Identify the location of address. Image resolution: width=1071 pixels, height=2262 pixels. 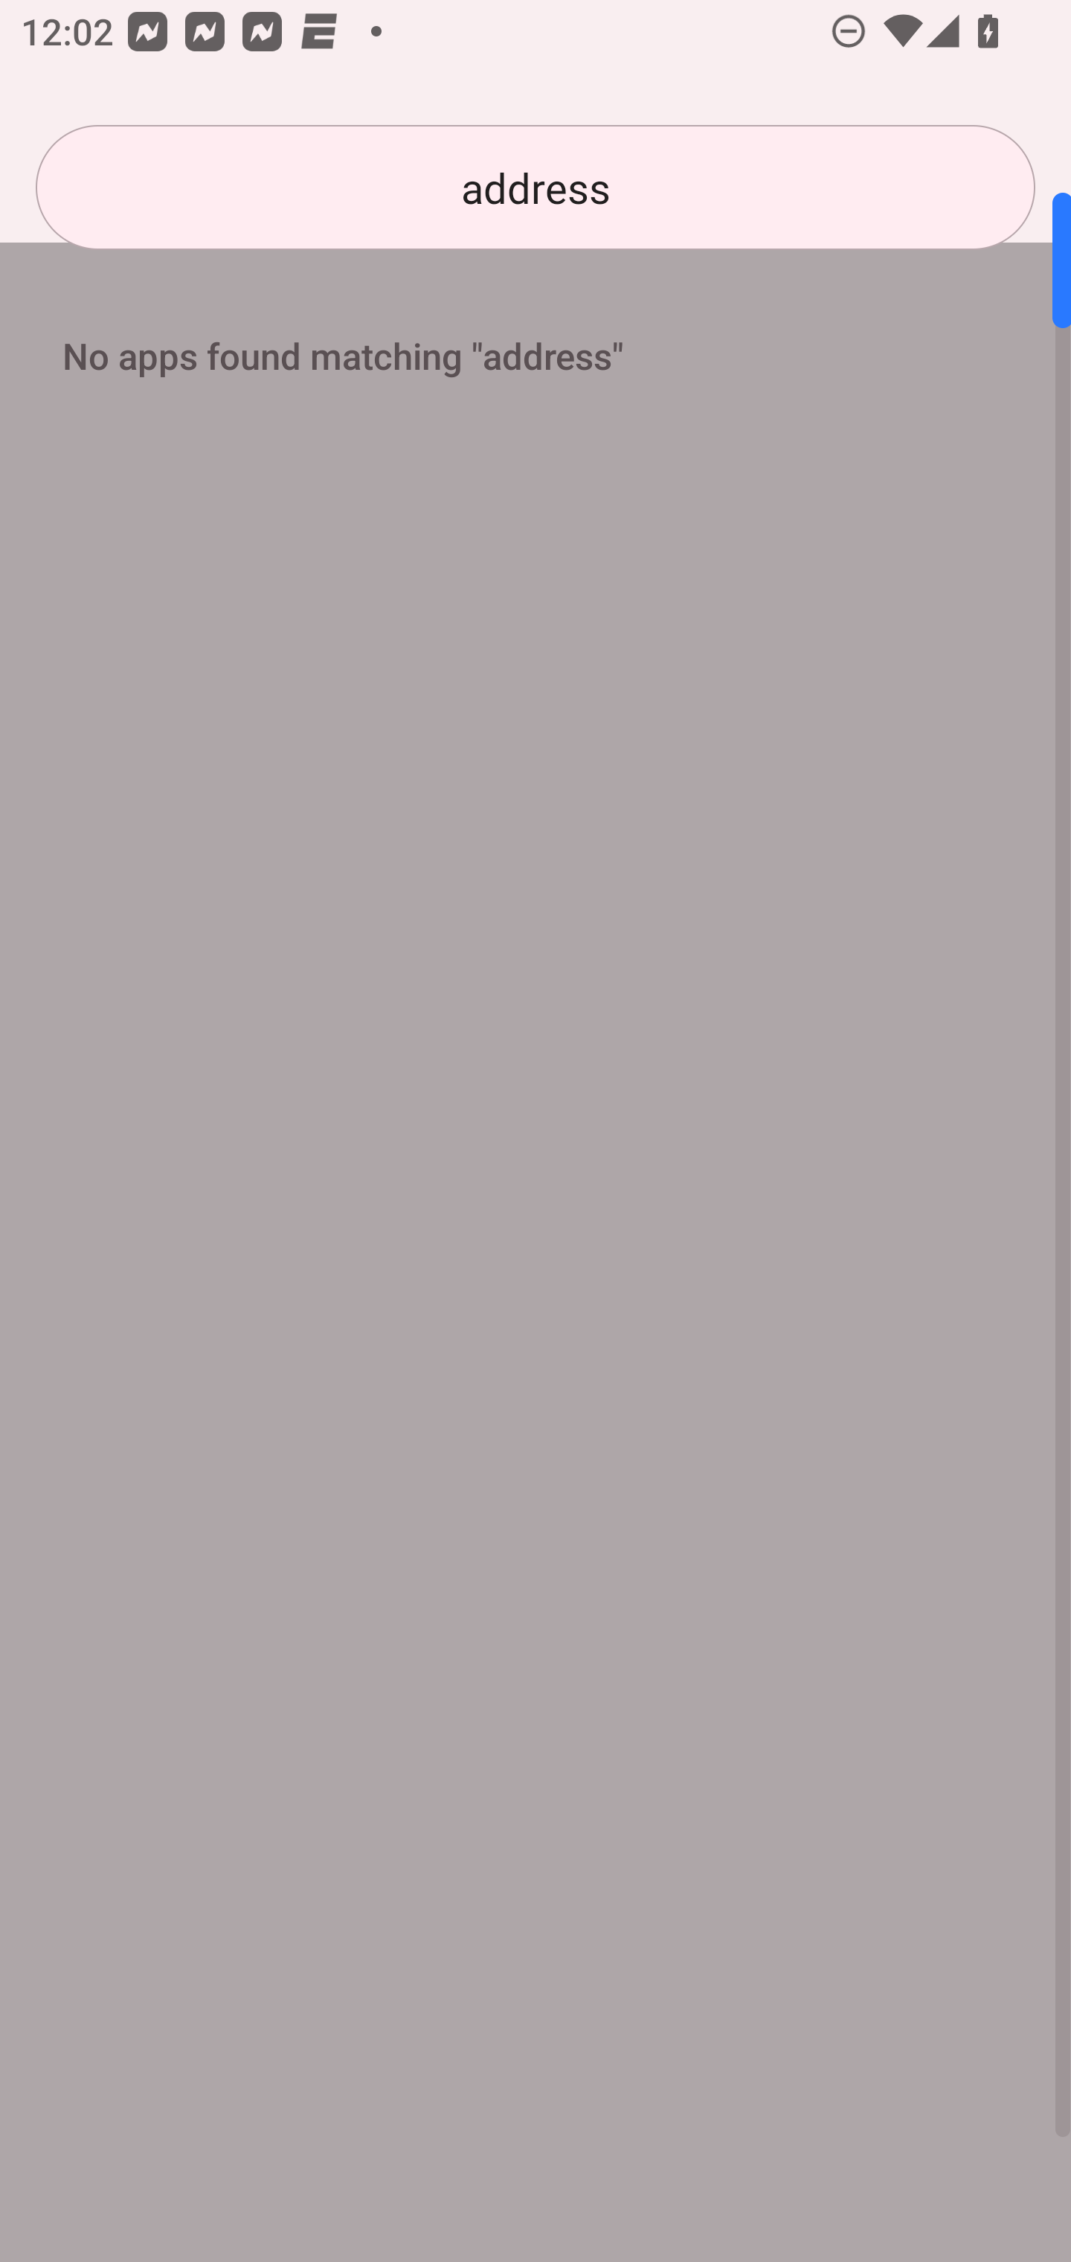
(535, 188).